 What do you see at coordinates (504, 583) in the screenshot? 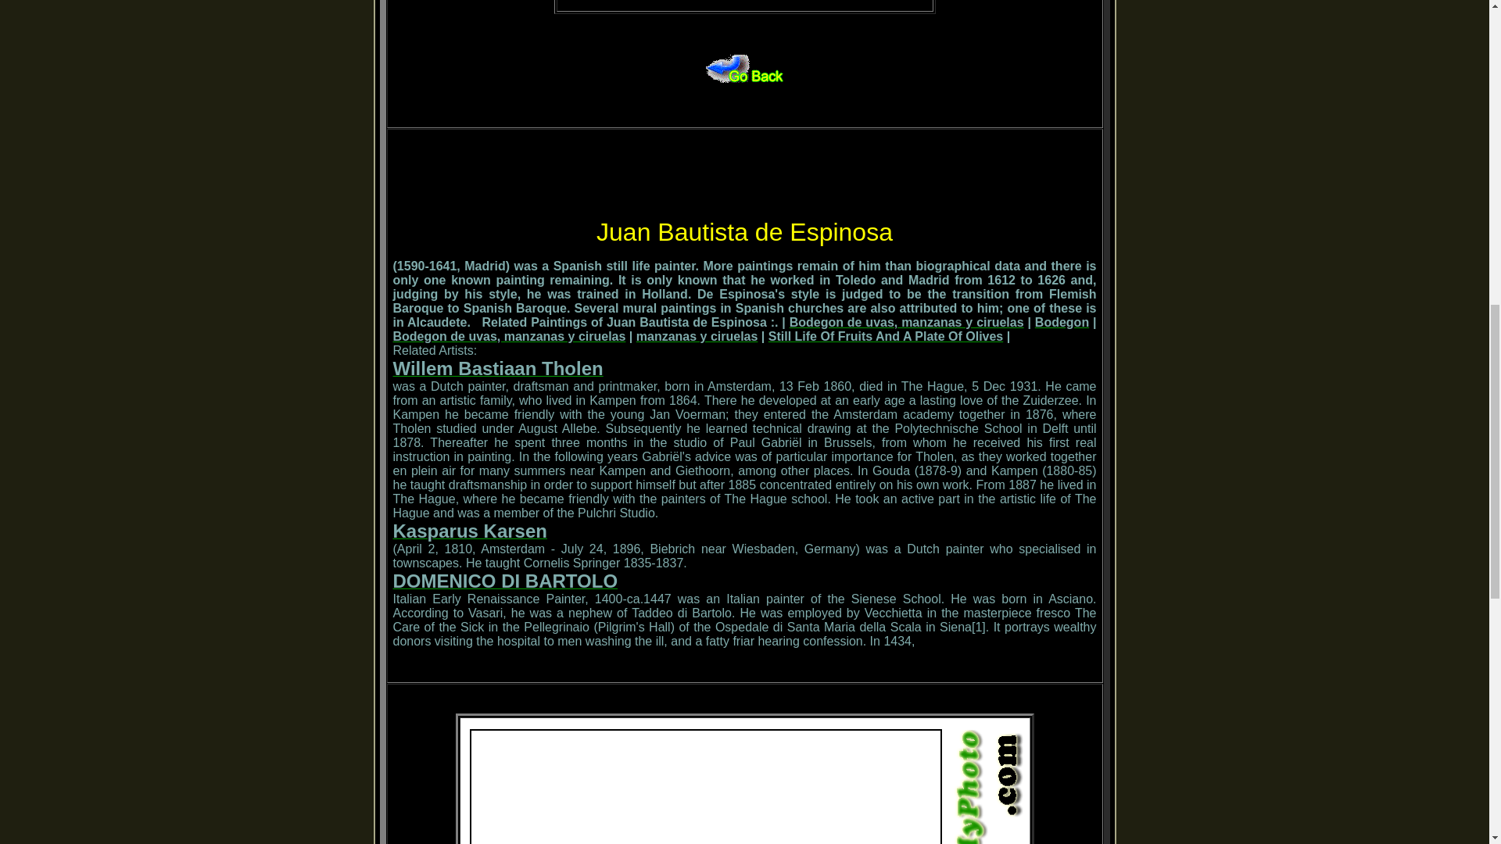
I see `DOMENICO DI BARTOLO` at bounding box center [504, 583].